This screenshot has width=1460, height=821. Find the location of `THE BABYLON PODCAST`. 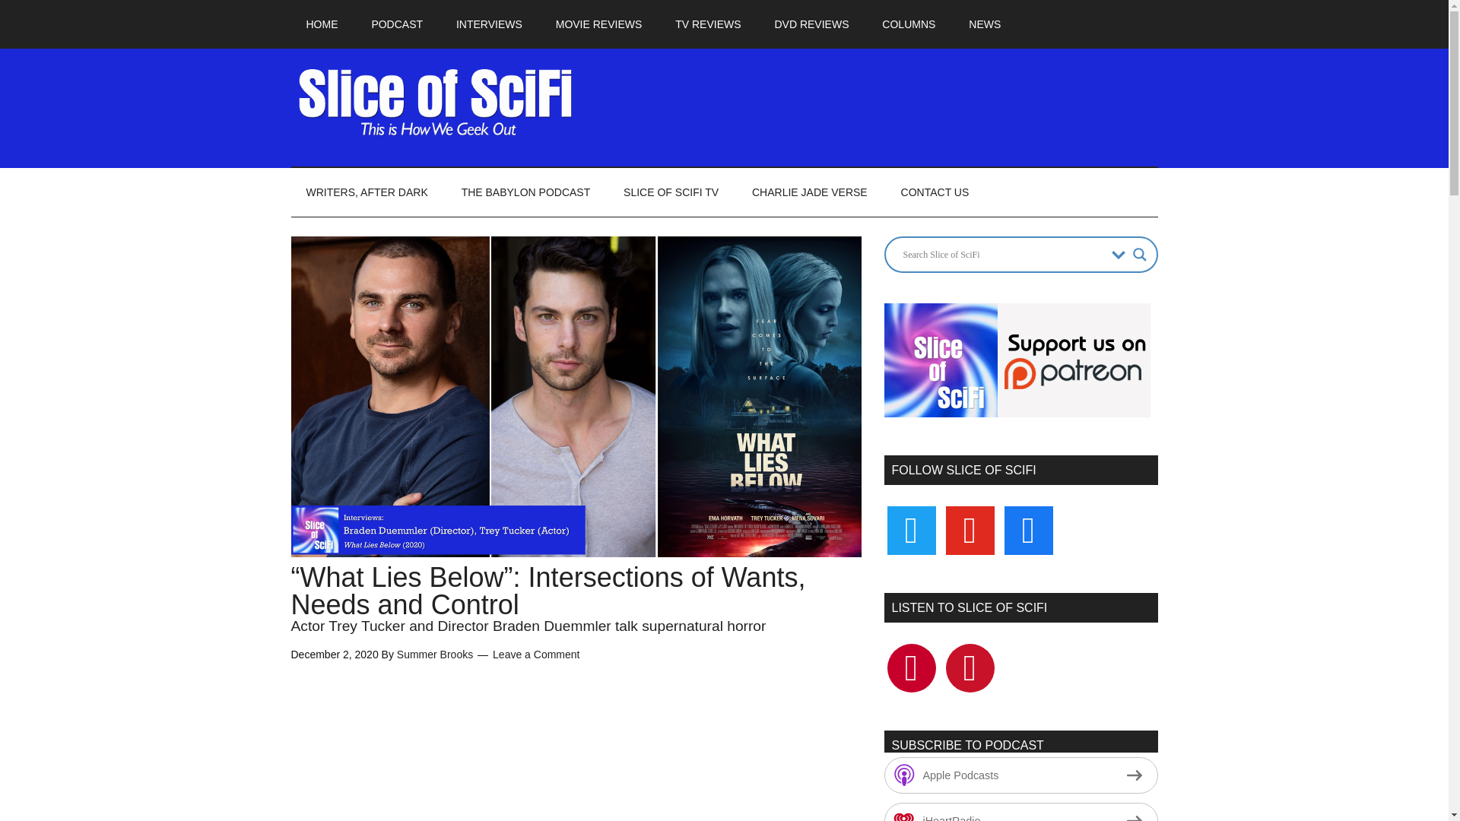

THE BABYLON PODCAST is located at coordinates (526, 192).